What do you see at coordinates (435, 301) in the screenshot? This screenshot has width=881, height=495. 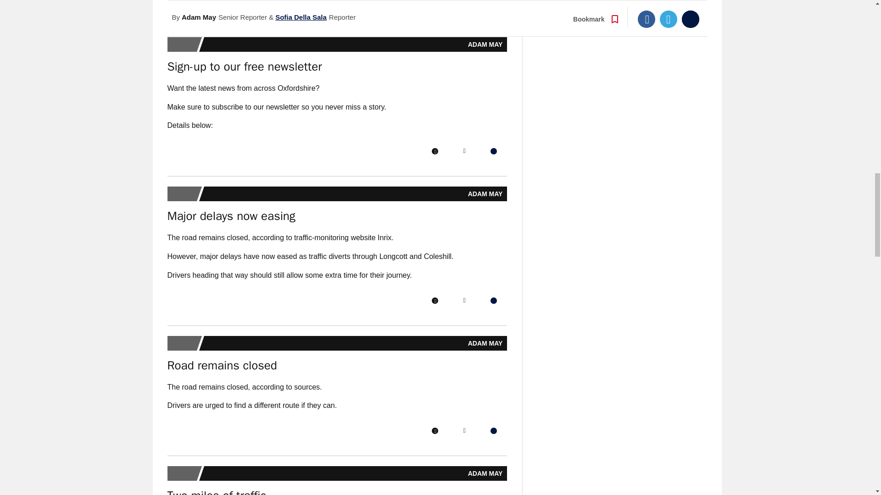 I see `Facebook` at bounding box center [435, 301].